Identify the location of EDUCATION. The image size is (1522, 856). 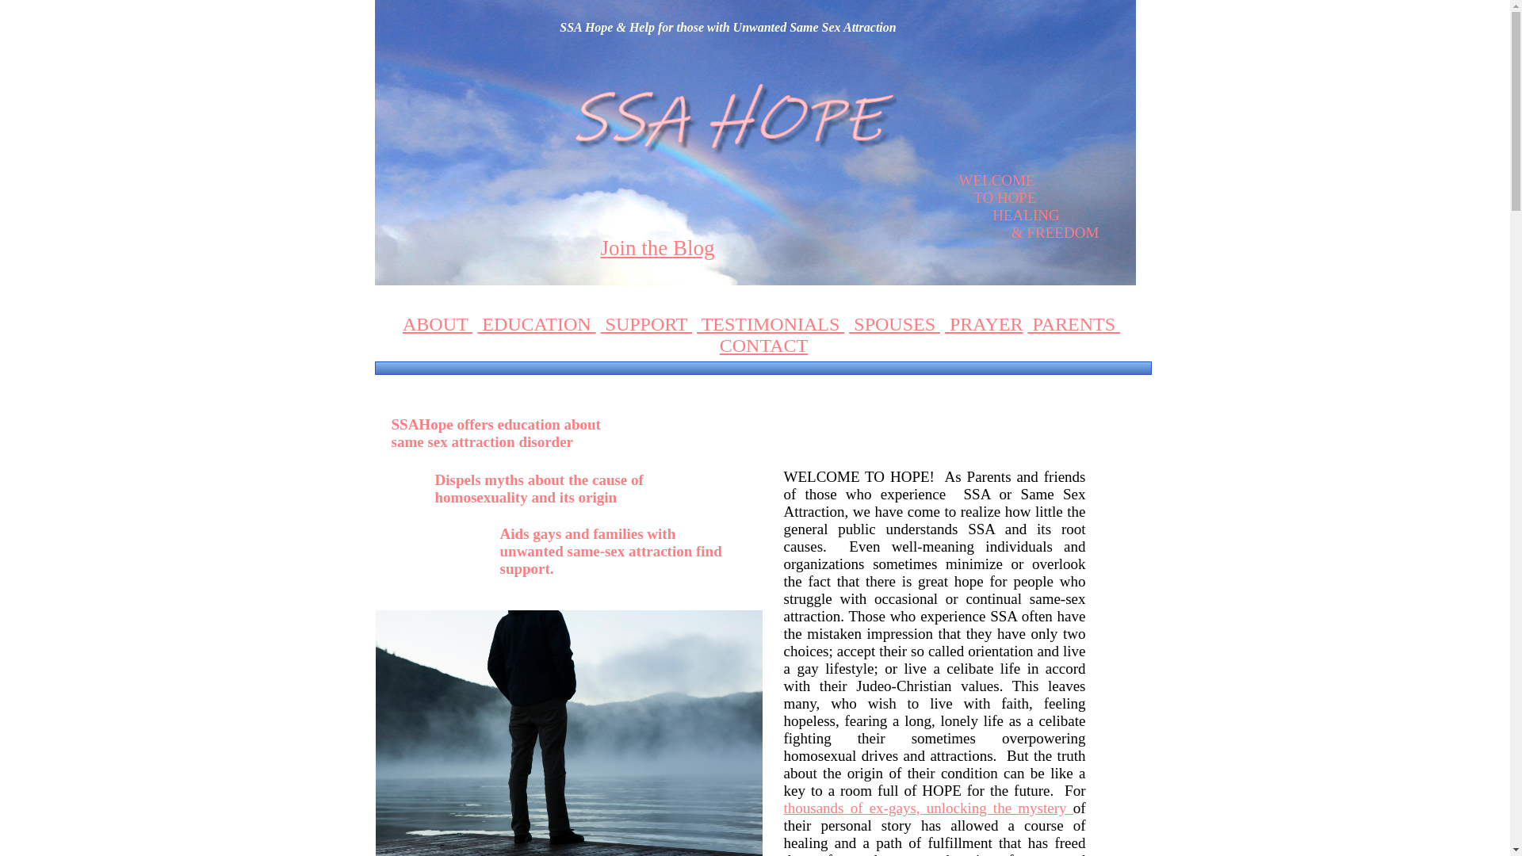
(536, 324).